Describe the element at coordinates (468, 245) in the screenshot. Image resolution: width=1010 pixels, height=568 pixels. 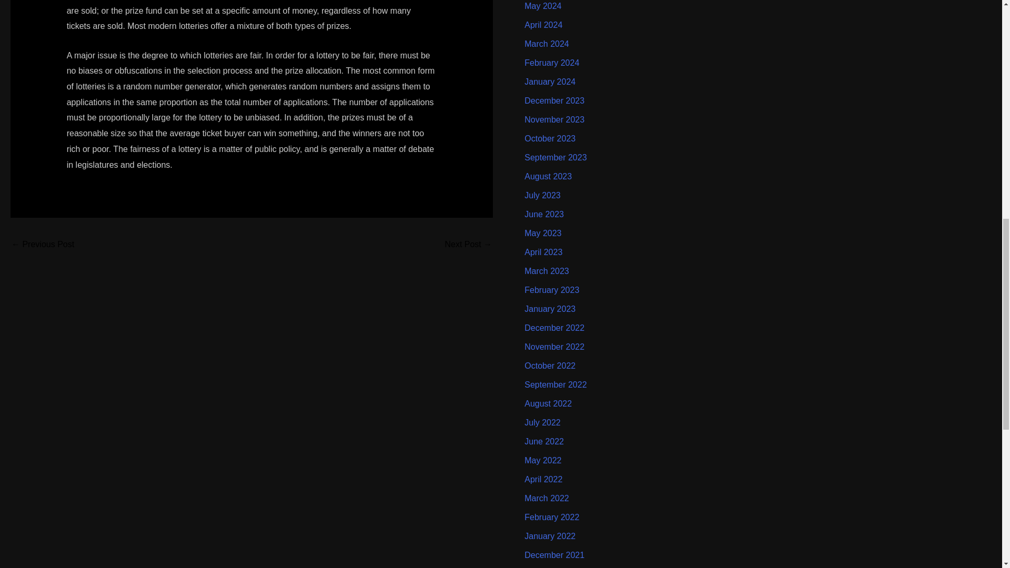
I see `How to Place a Bet at a Sportsbook` at that location.